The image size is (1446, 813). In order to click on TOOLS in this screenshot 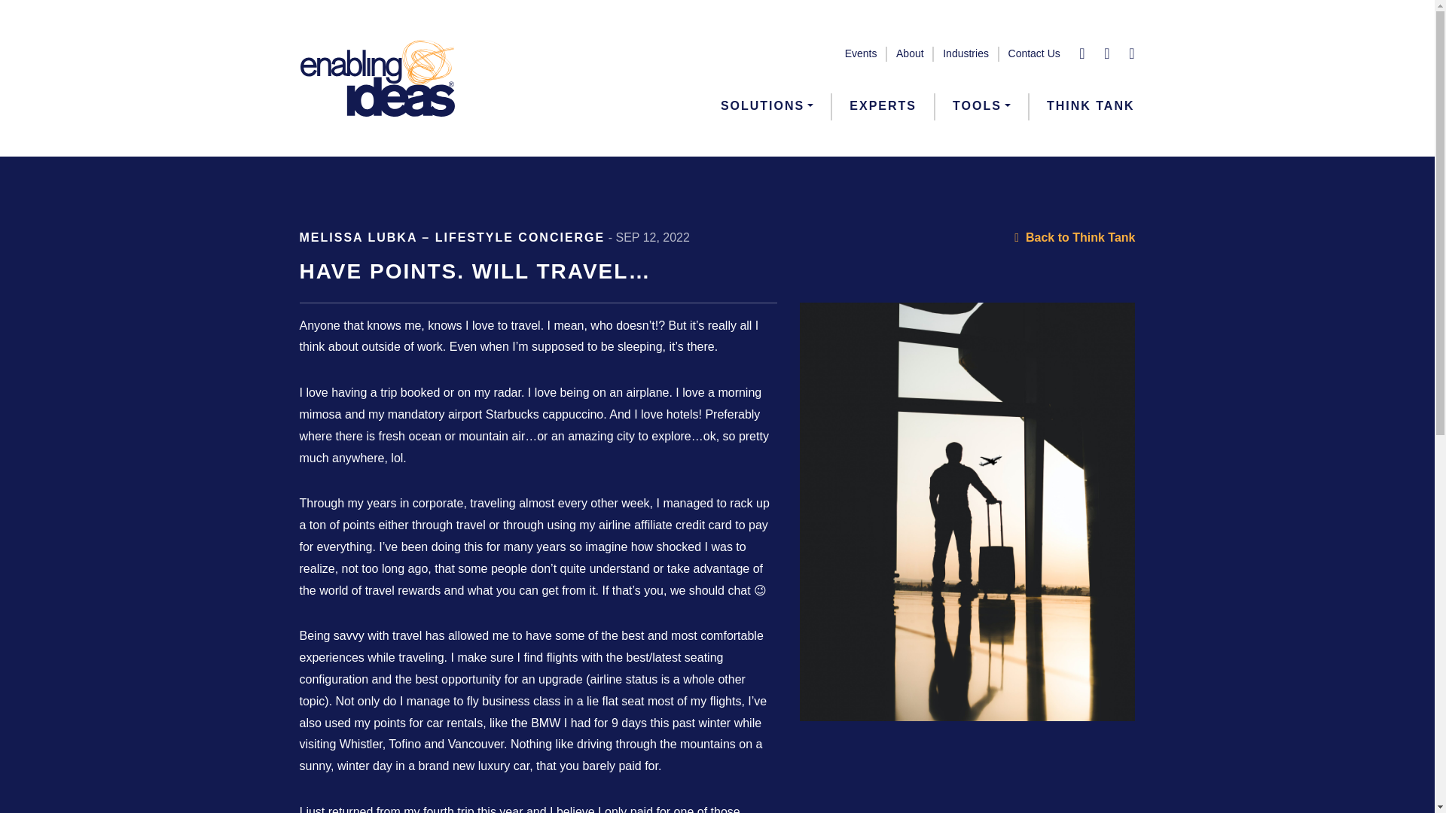, I will do `click(982, 105)`.